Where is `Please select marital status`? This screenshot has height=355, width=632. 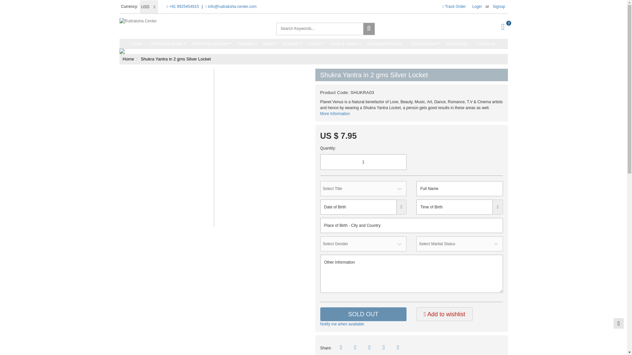 Please select marital status is located at coordinates (460, 244).